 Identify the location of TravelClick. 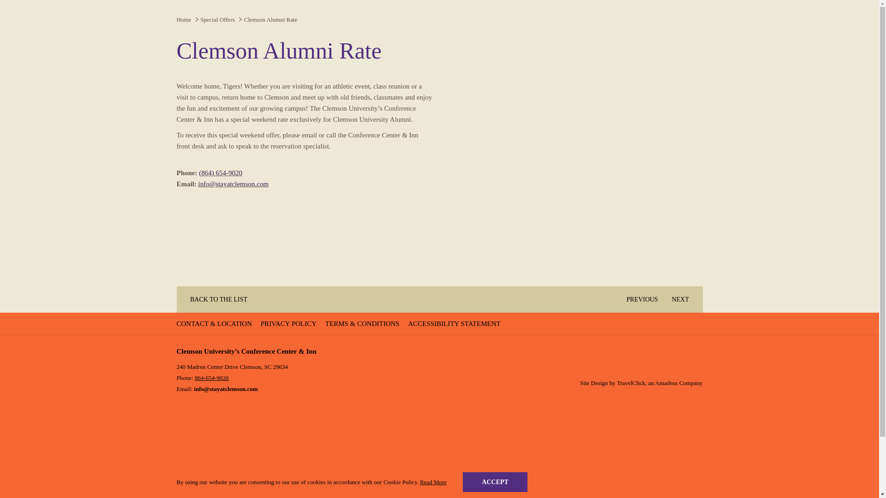
(631, 383).